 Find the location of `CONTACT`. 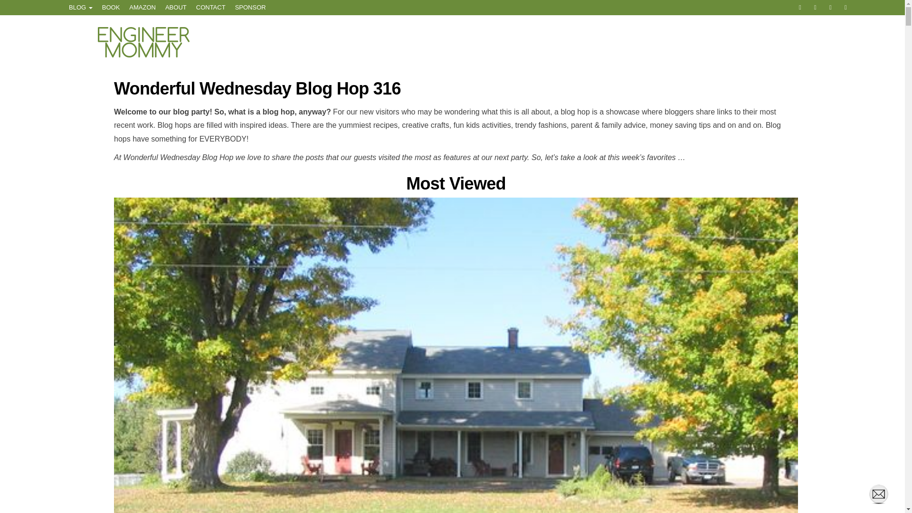

CONTACT is located at coordinates (211, 8).